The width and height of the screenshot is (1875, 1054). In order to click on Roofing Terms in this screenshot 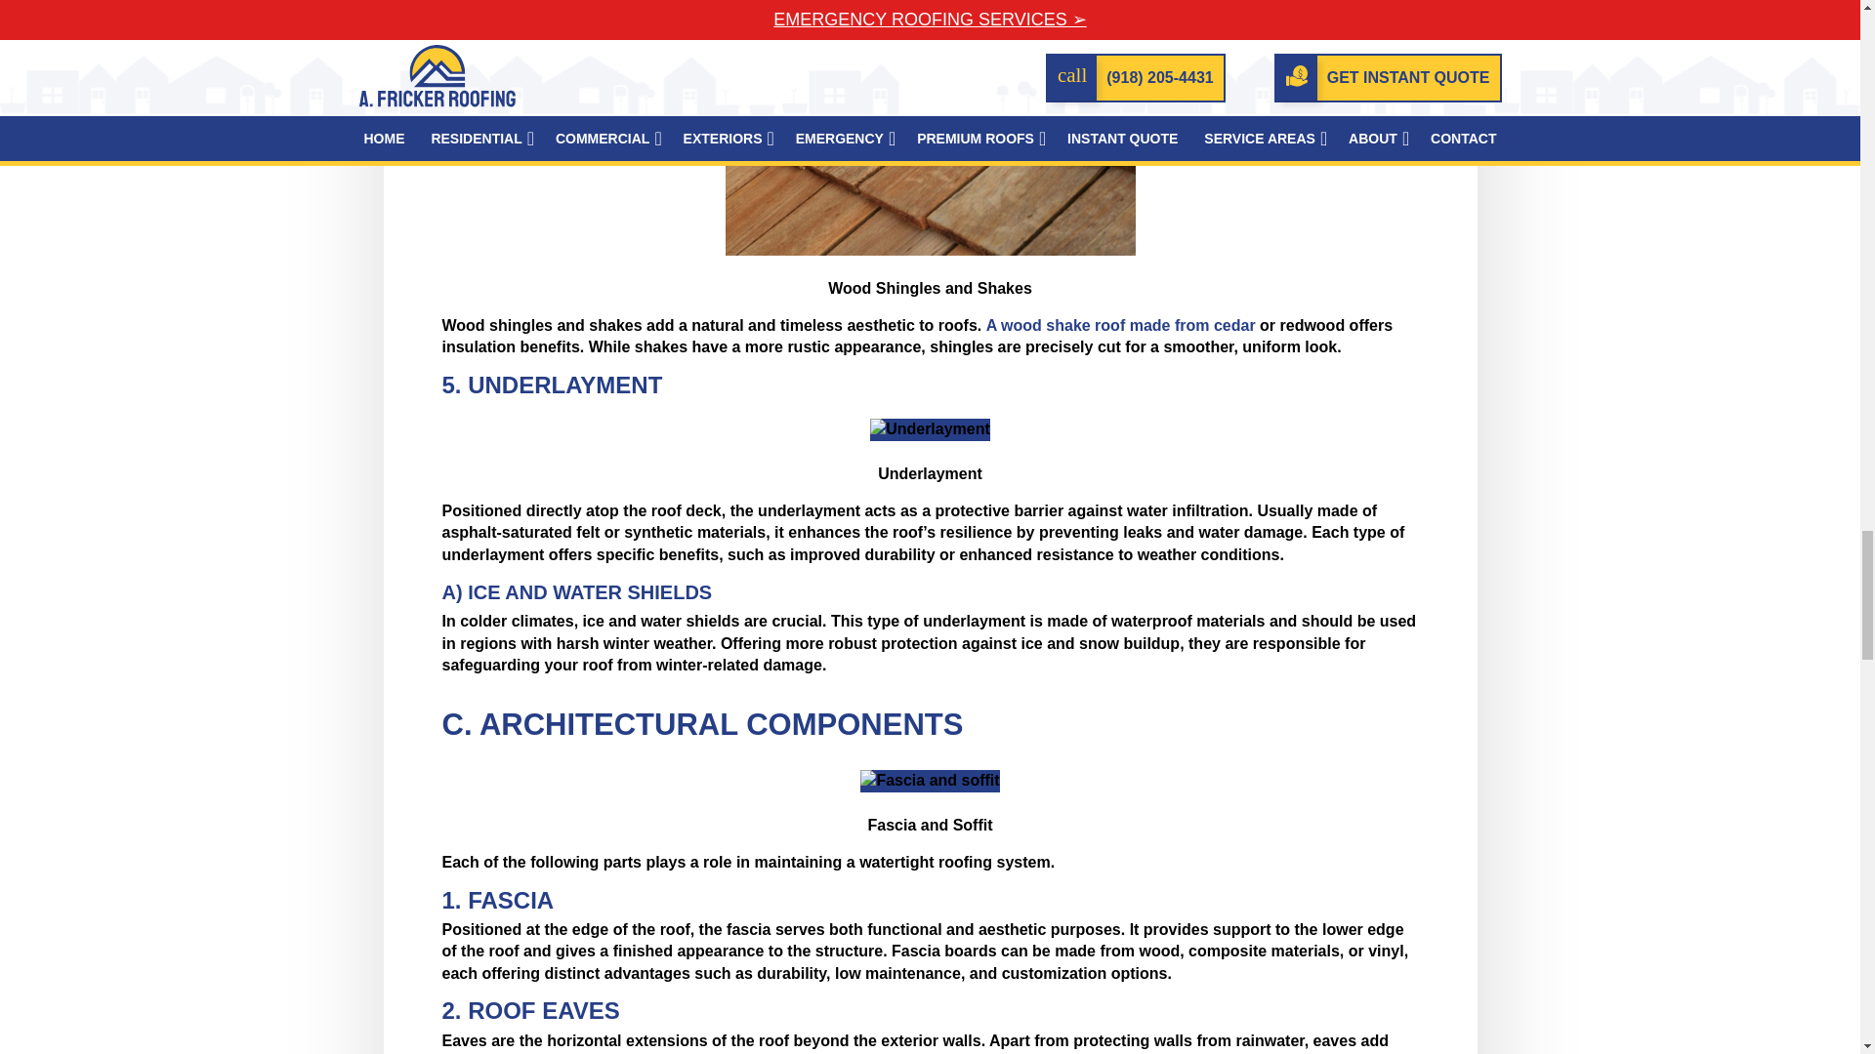, I will do `click(930, 429)`.